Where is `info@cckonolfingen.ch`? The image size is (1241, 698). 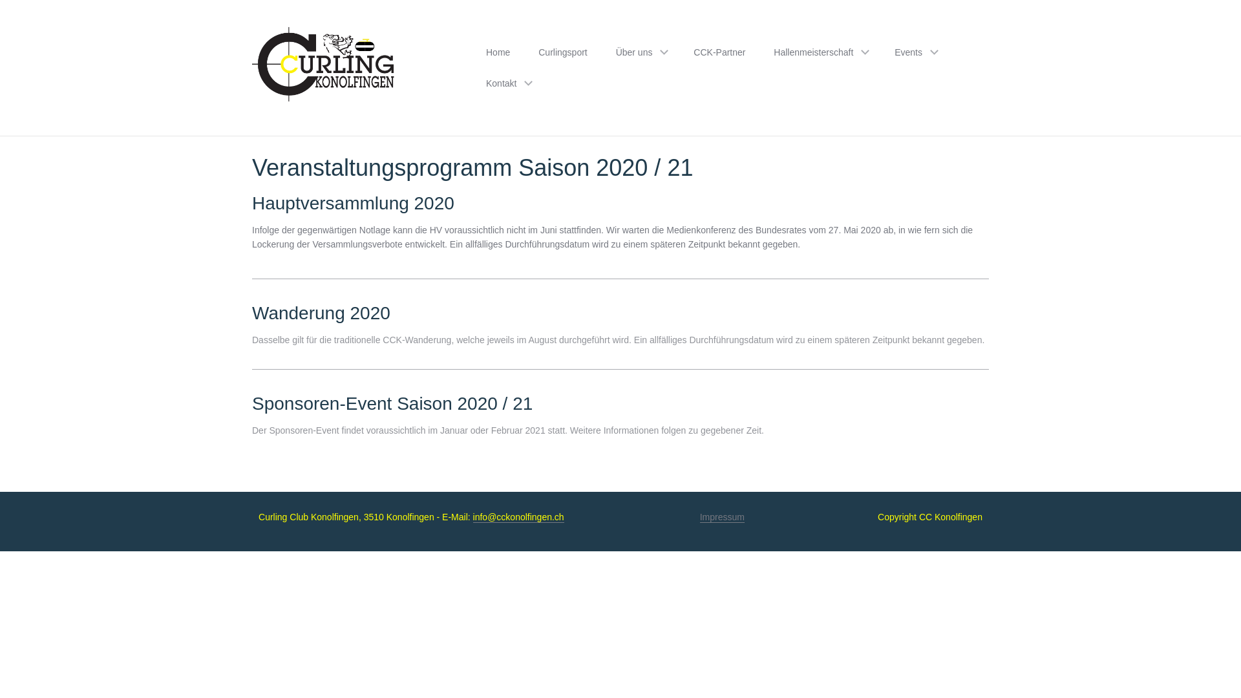
info@cckonolfingen.ch is located at coordinates (518, 517).